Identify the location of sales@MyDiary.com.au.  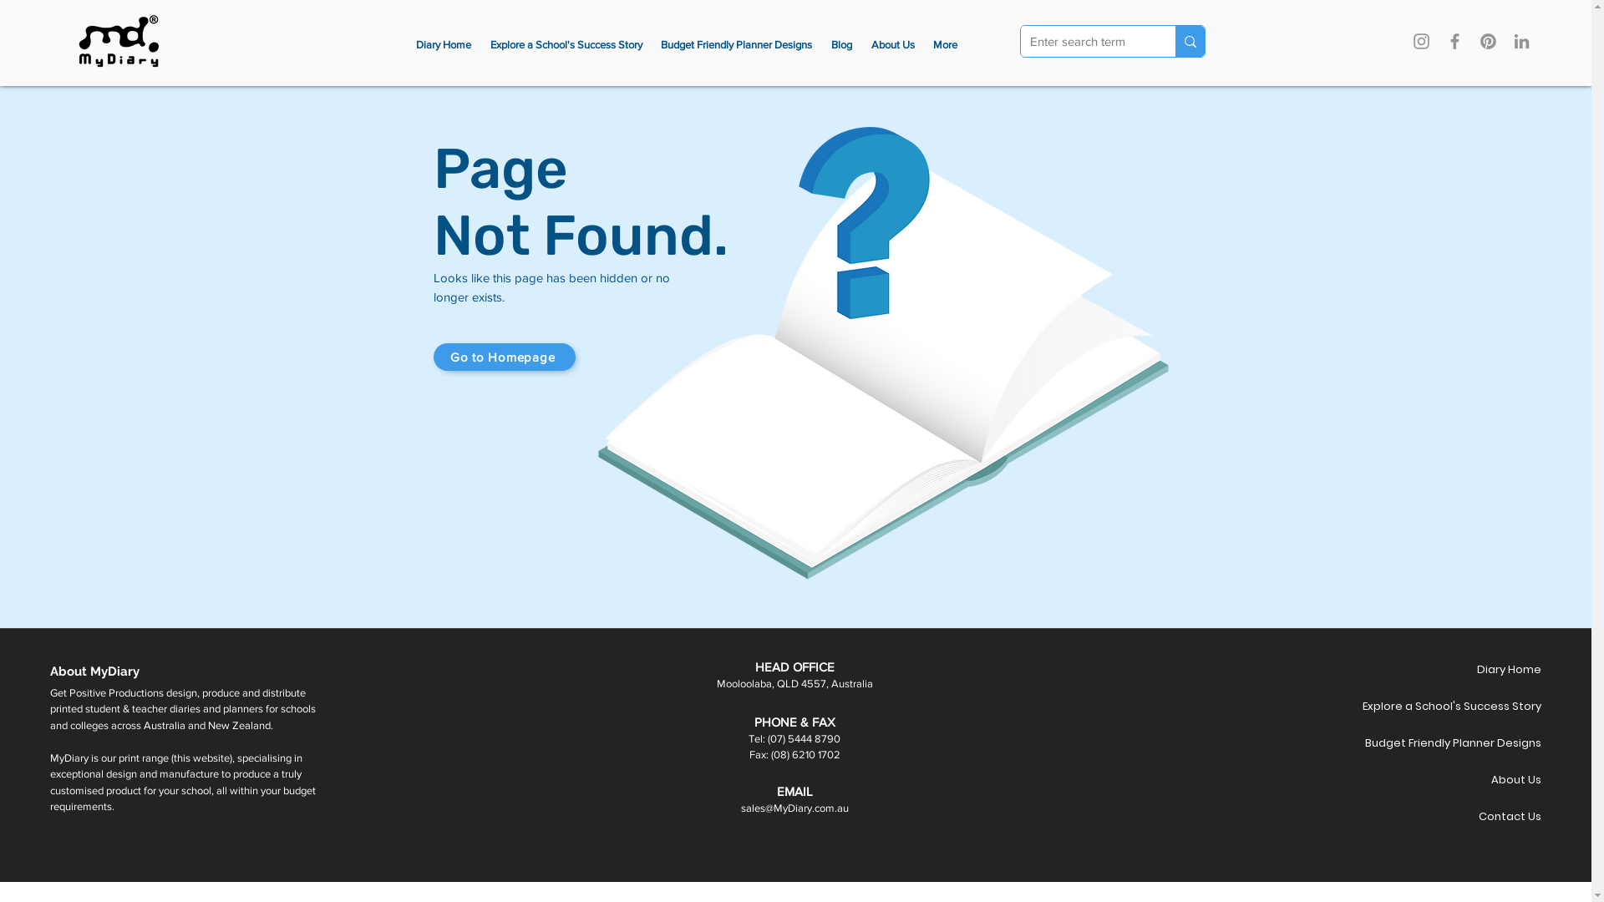
(795, 808).